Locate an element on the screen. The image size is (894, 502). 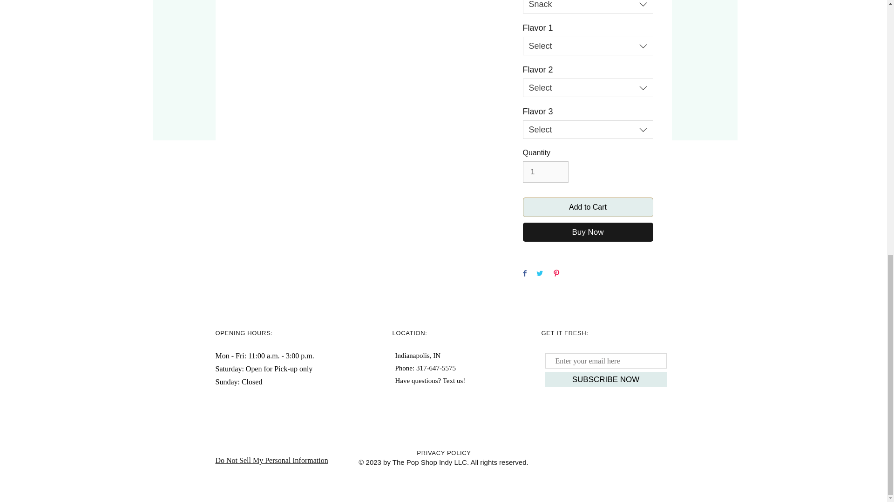
1 is located at coordinates (545, 172).